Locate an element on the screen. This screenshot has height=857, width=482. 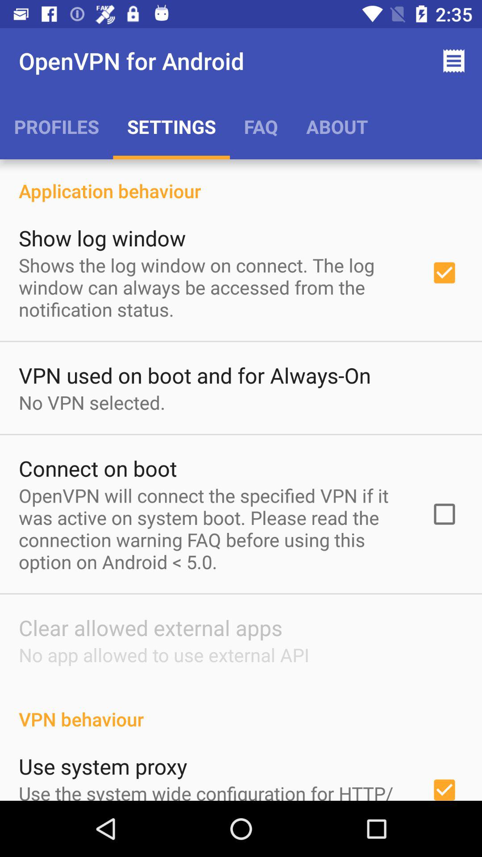
press the profiles item is located at coordinates (56, 126).